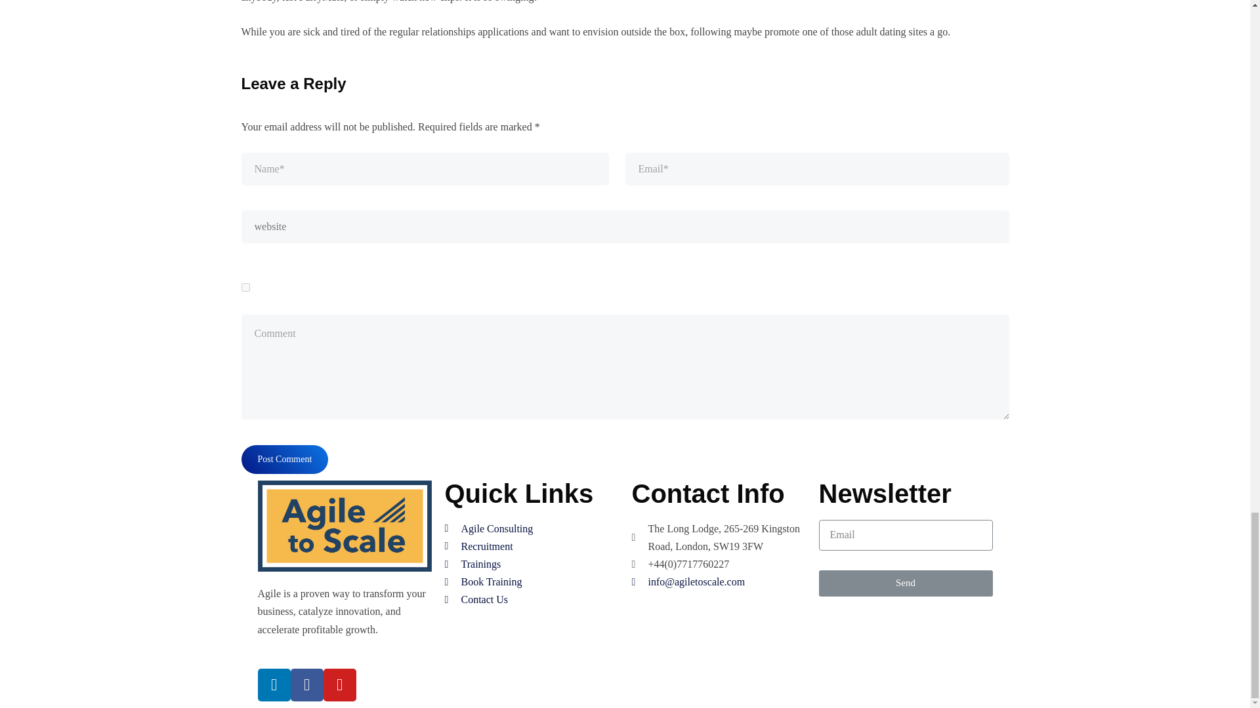 Image resolution: width=1260 pixels, height=708 pixels. I want to click on Agile to Scale Logo Final, so click(344, 526).